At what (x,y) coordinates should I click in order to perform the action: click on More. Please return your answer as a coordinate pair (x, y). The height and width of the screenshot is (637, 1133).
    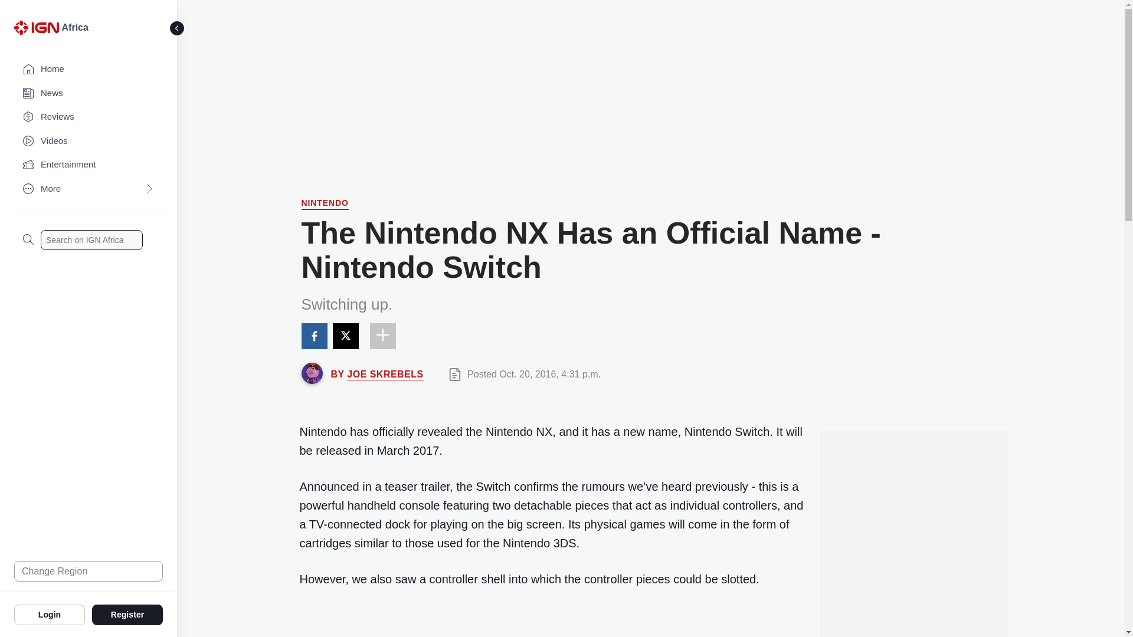
    Looking at the image, I should click on (89, 189).